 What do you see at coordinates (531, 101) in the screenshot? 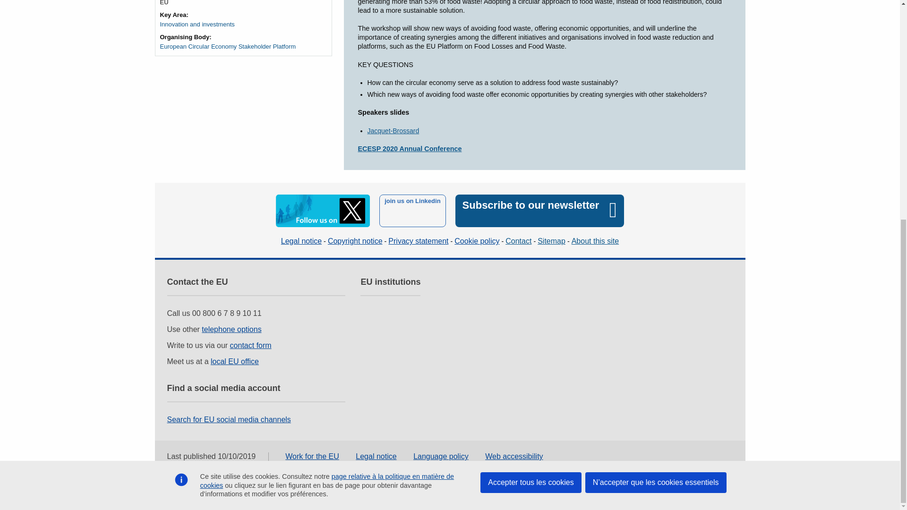
I see `Accepter tous les cookies` at bounding box center [531, 101].